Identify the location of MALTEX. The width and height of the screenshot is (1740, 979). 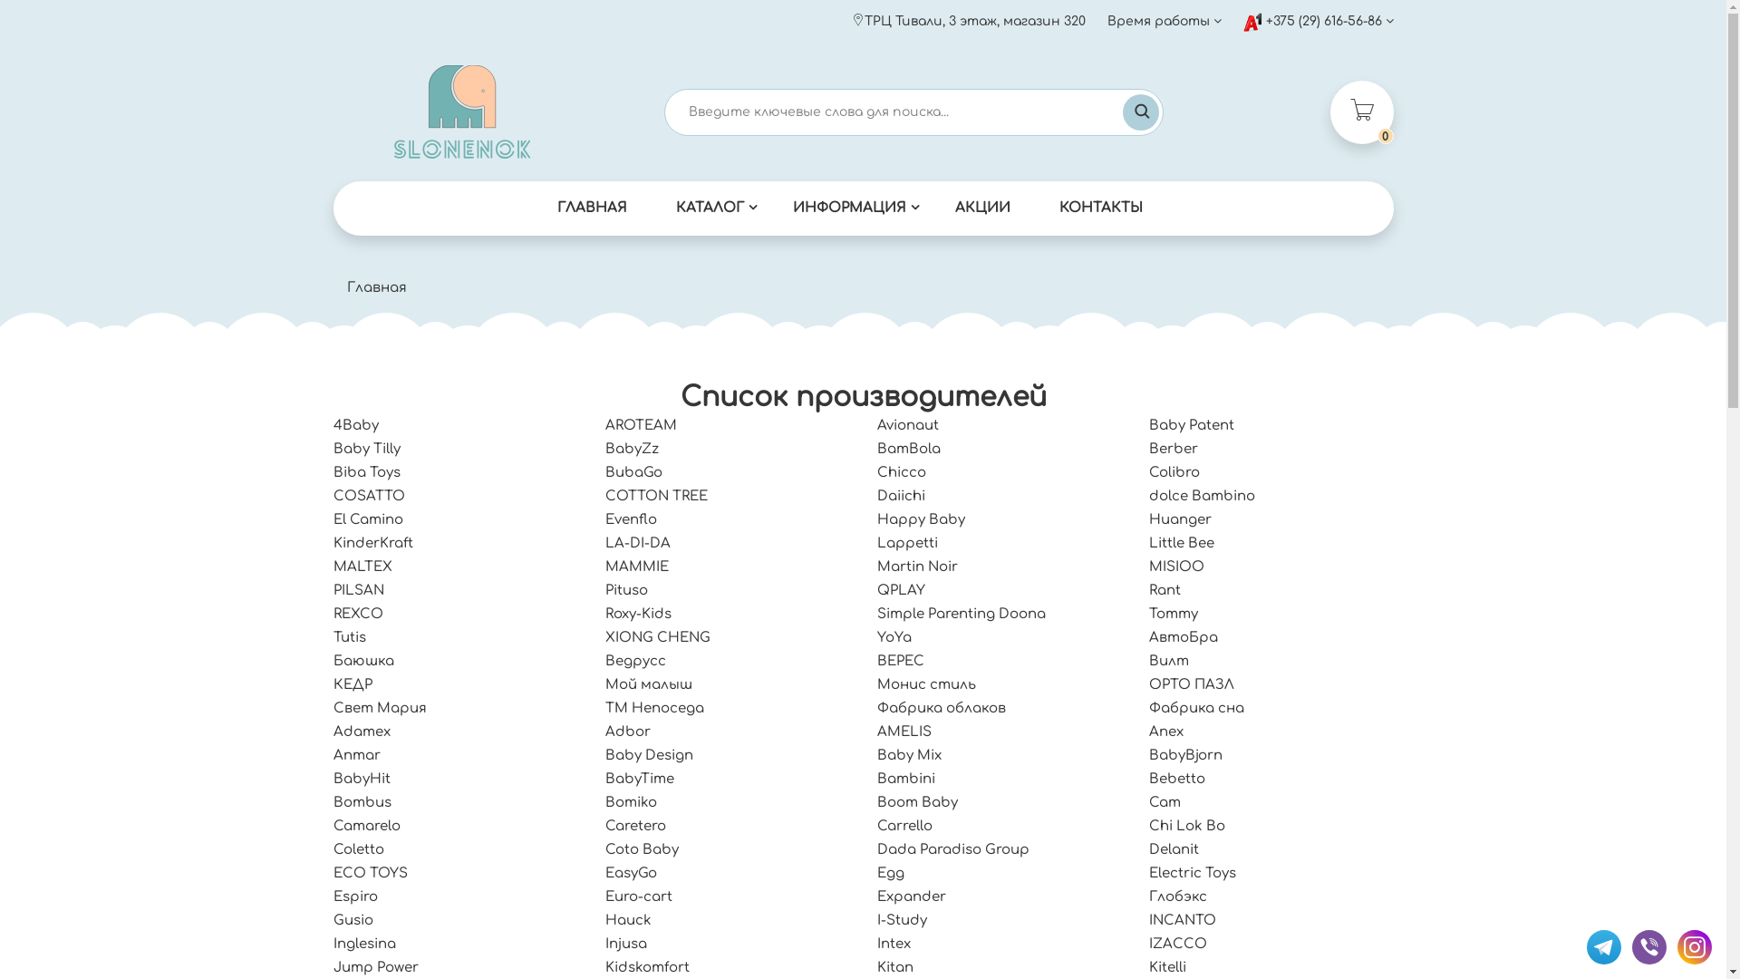
(362, 567).